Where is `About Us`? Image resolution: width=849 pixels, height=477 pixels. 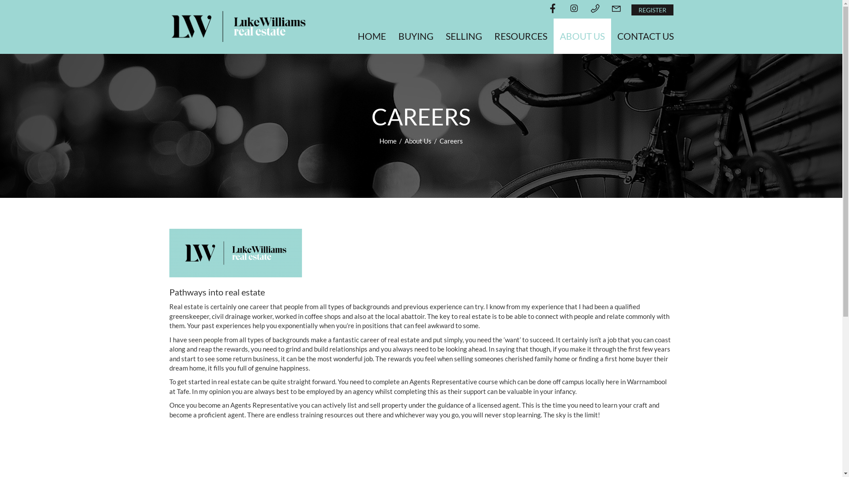 About Us is located at coordinates (419, 141).